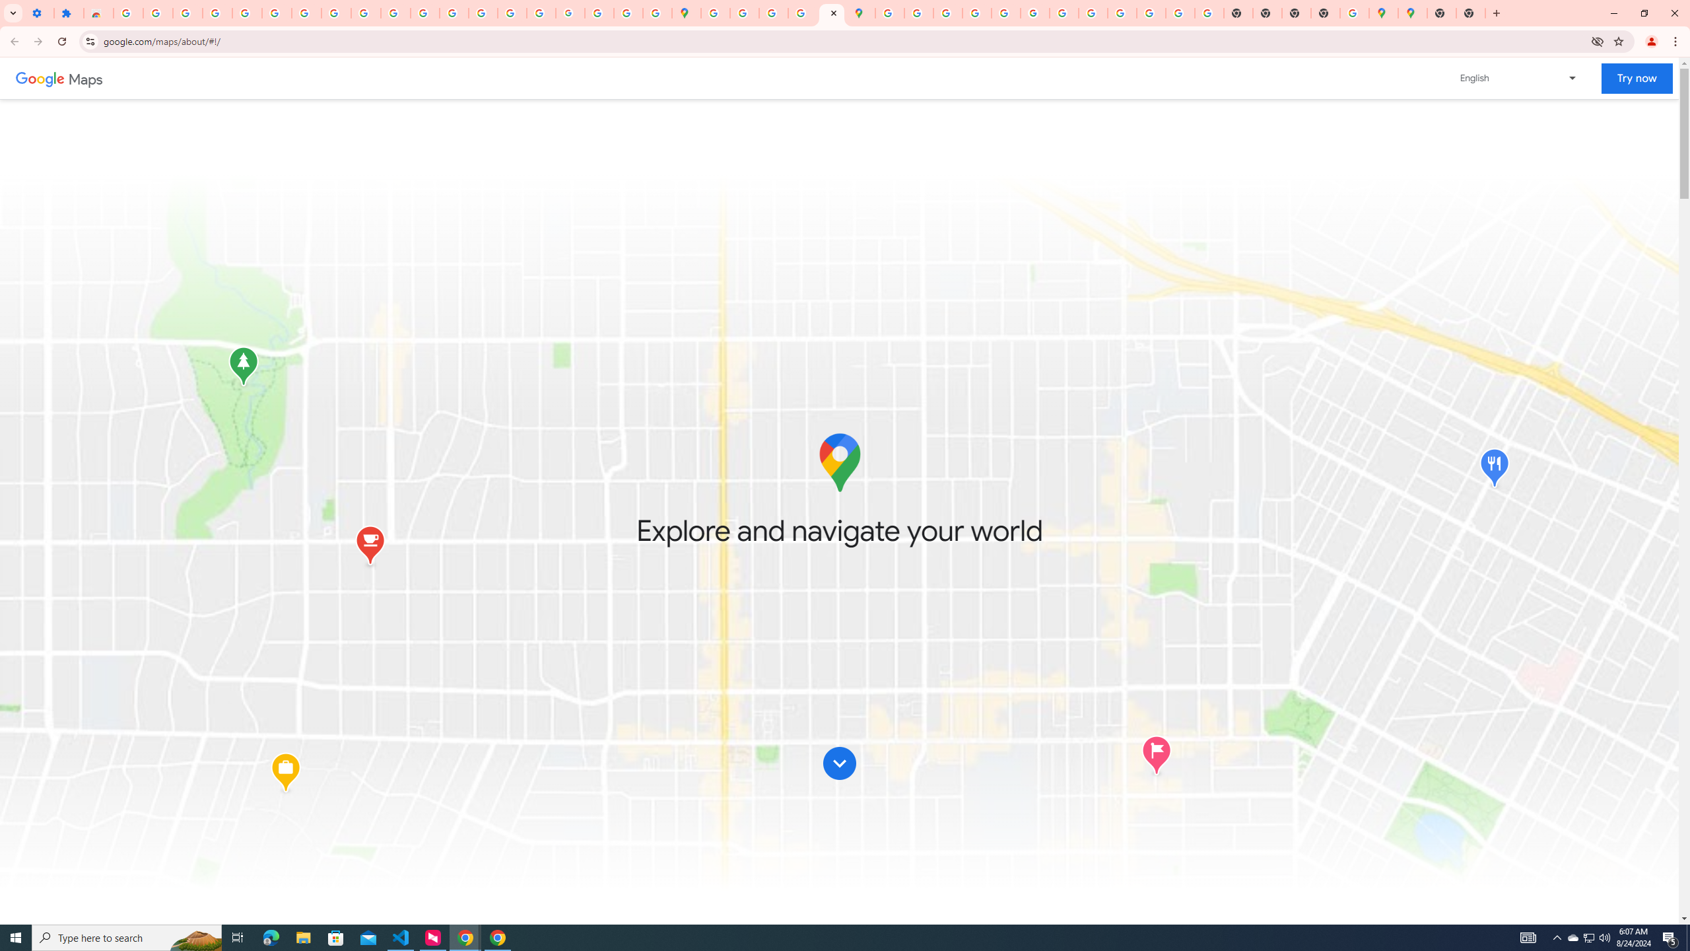 Image resolution: width=1690 pixels, height=951 pixels. What do you see at coordinates (40, 78) in the screenshot?
I see `Google` at bounding box center [40, 78].